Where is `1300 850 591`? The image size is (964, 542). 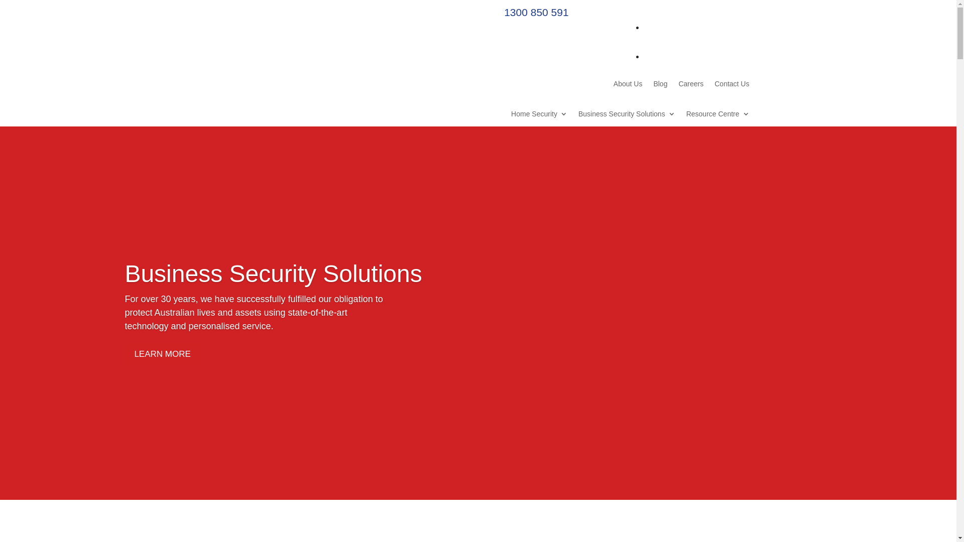
1300 850 591 is located at coordinates (531, 12).